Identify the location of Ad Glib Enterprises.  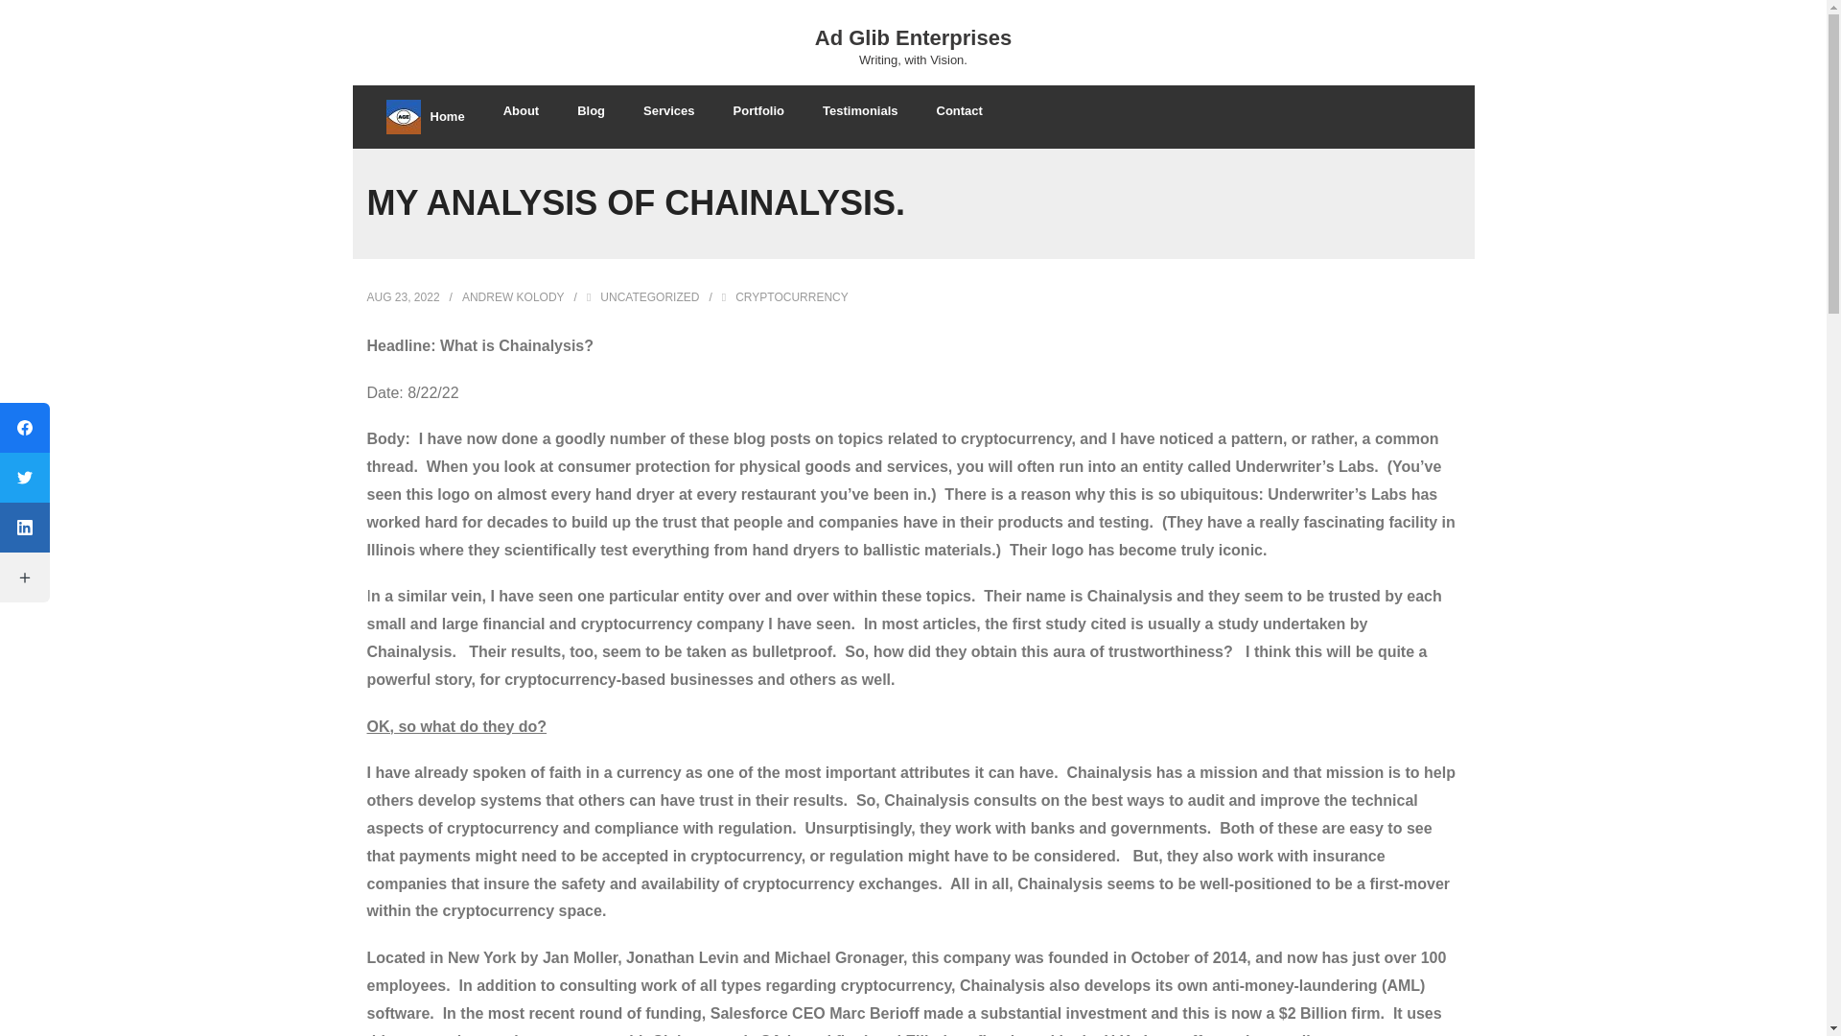
(913, 38).